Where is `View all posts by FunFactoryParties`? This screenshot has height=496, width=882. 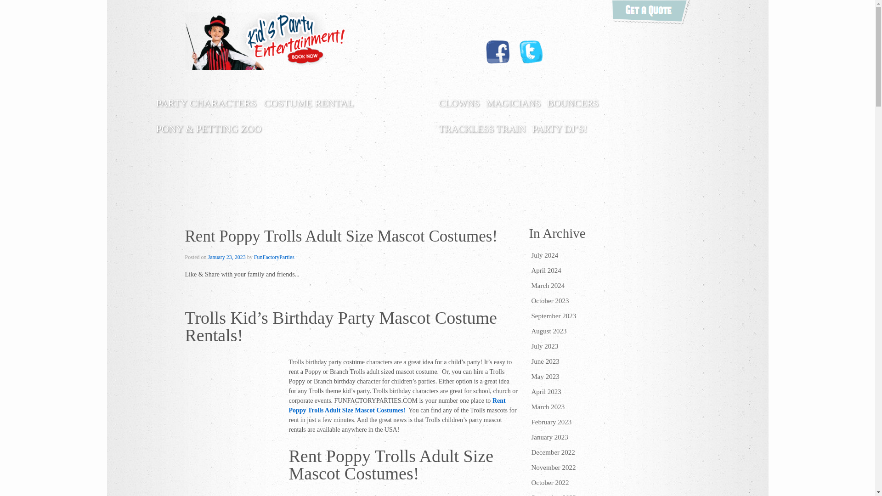
View all posts by FunFactoryParties is located at coordinates (274, 257).